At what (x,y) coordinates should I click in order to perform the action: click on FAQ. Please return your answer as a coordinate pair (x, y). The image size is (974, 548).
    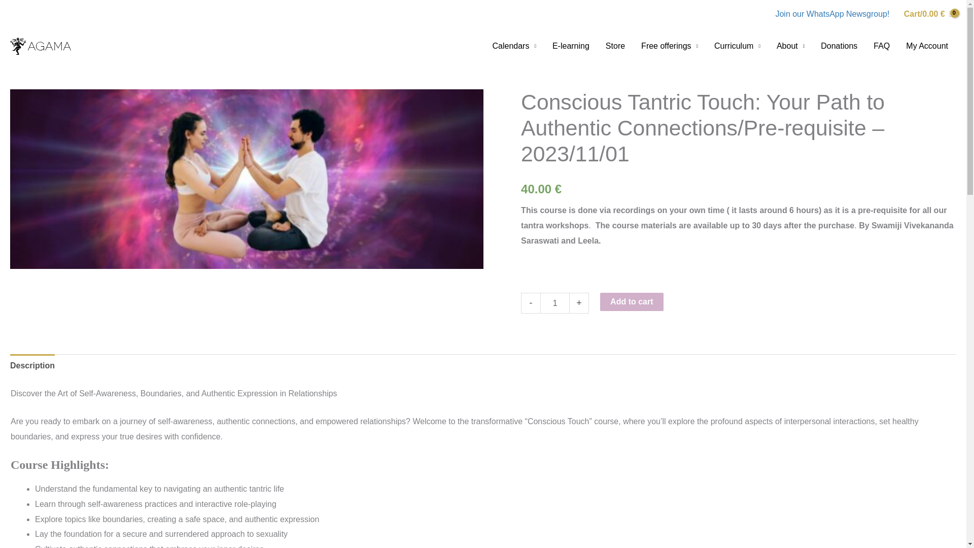
    Looking at the image, I should click on (882, 46).